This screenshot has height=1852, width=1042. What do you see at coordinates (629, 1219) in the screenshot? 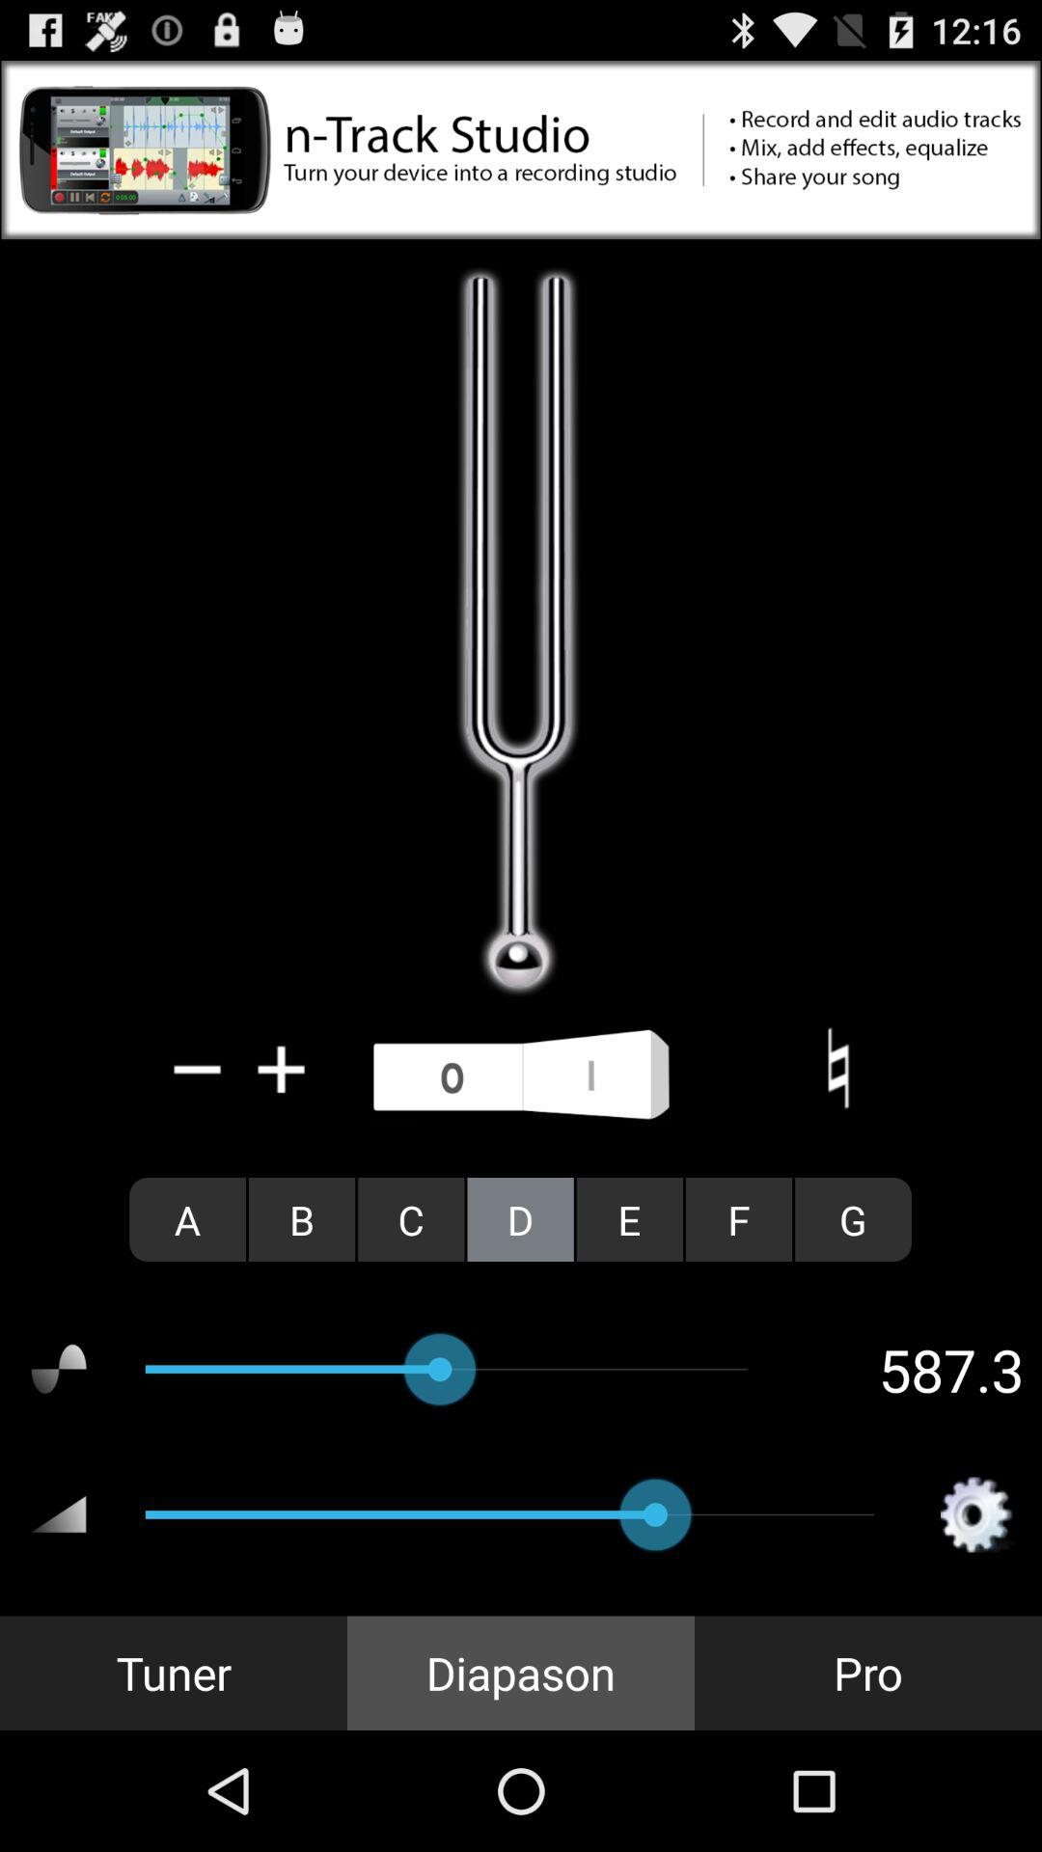
I see `select item to the right of the d` at bounding box center [629, 1219].